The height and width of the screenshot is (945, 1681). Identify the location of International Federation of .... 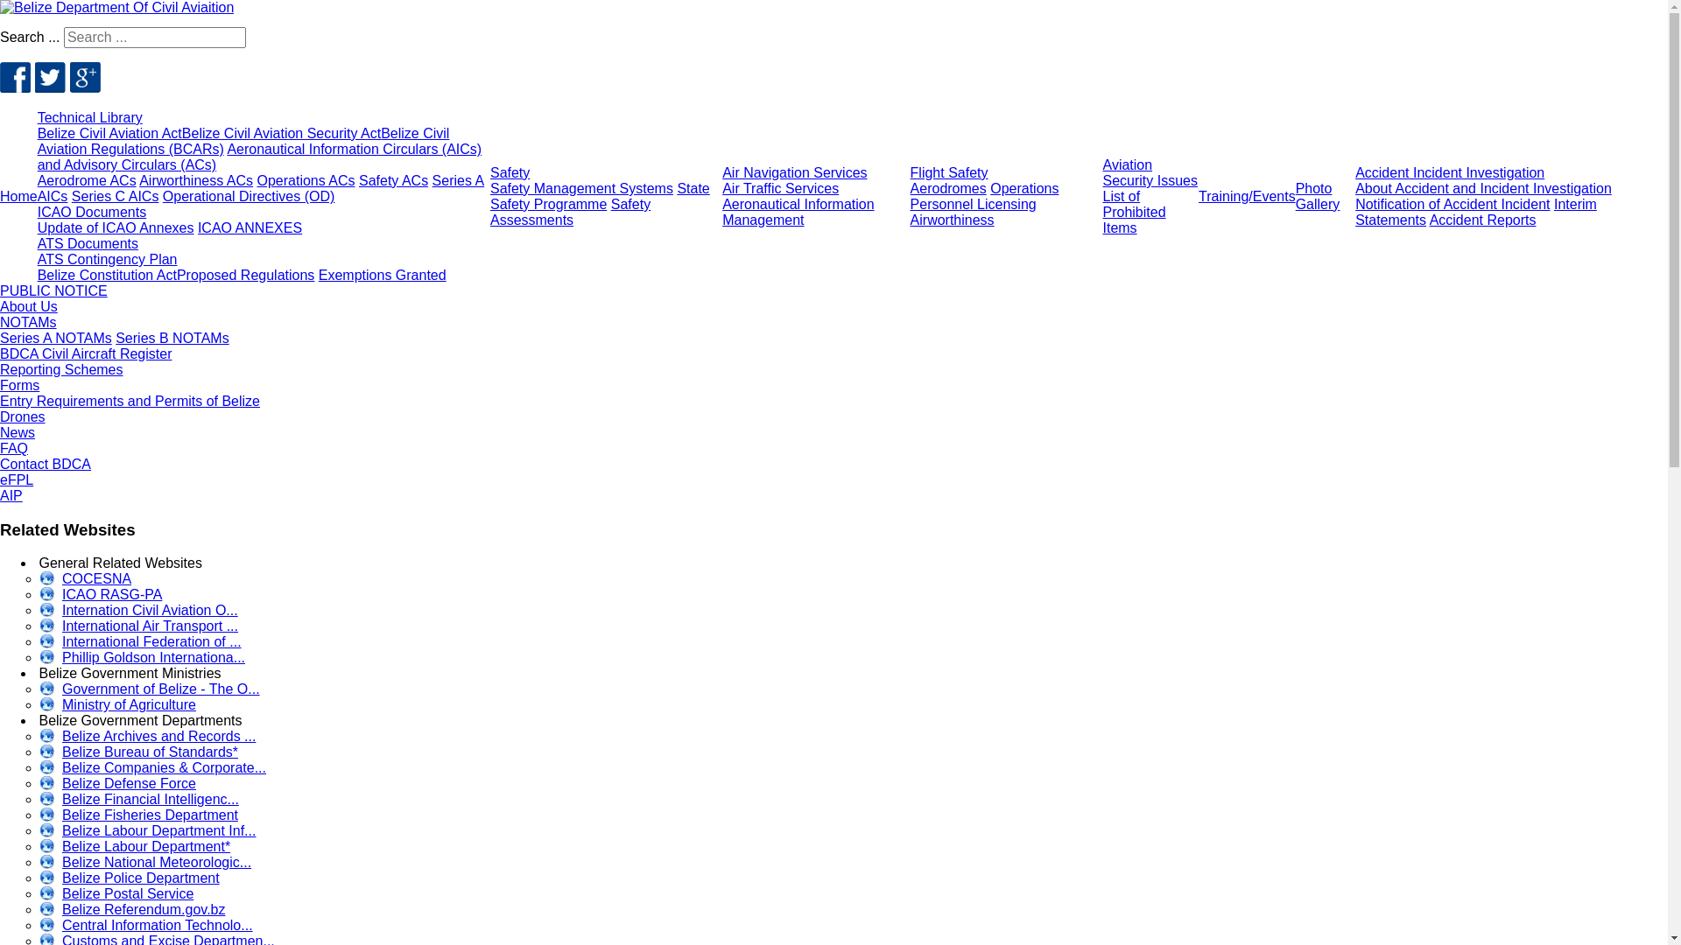
(141, 644).